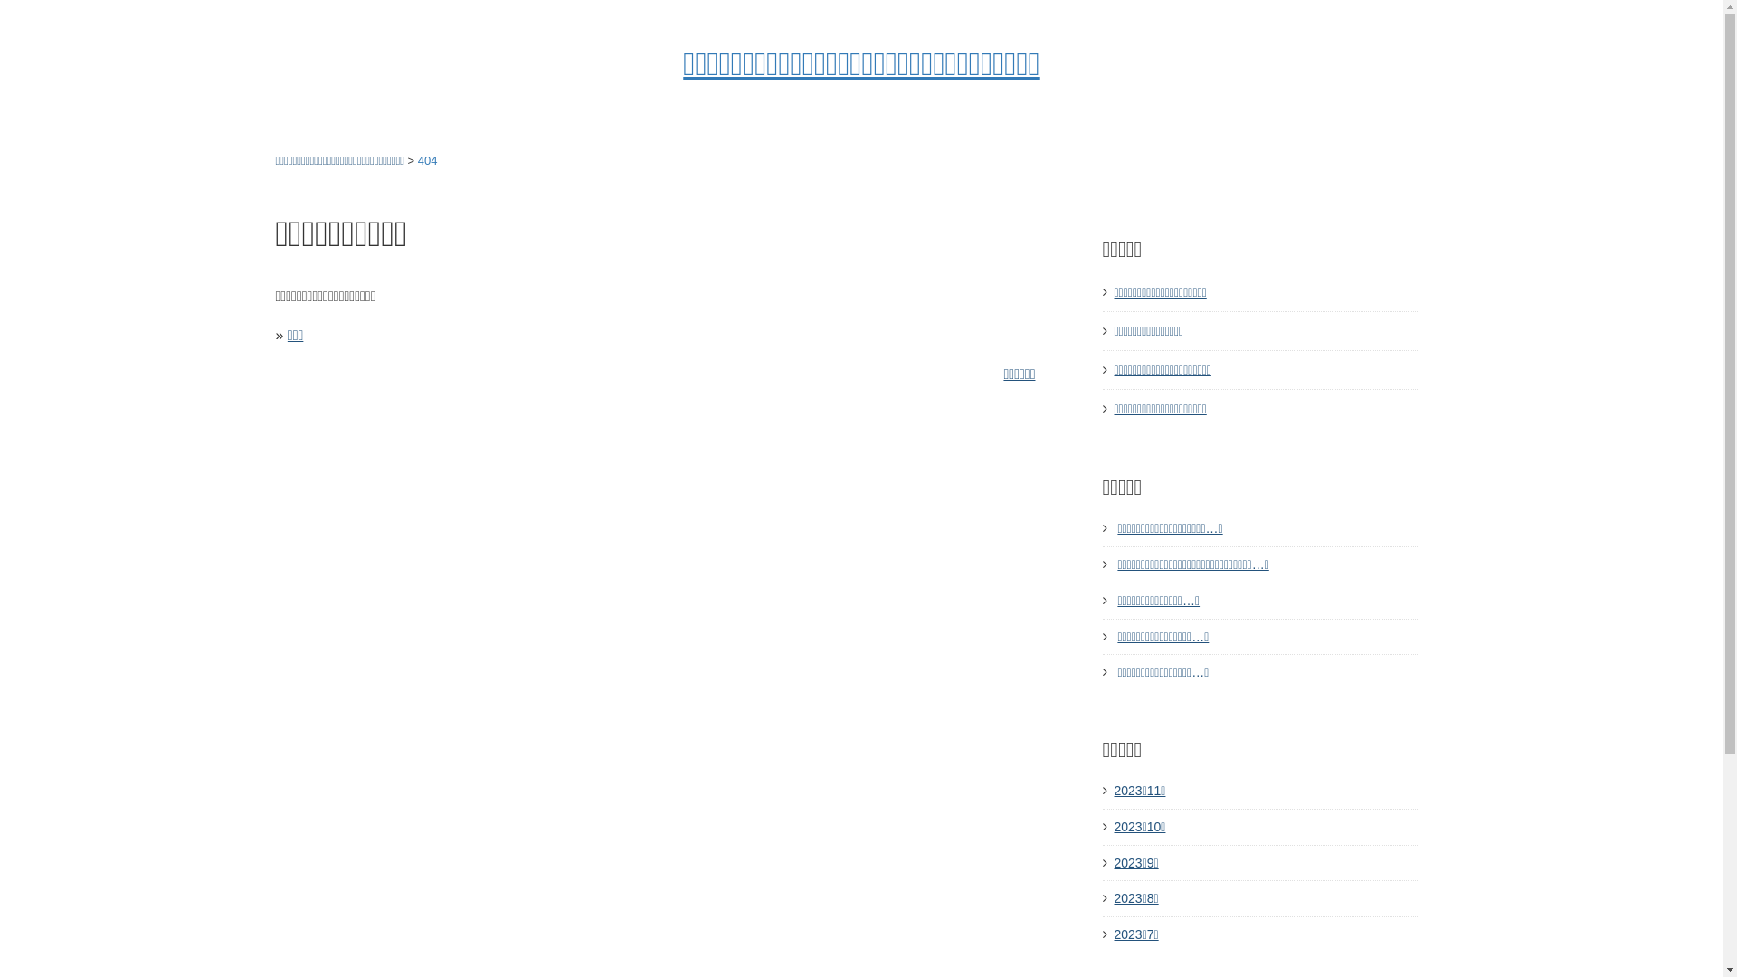  What do you see at coordinates (428, 161) in the screenshot?
I see `404` at bounding box center [428, 161].